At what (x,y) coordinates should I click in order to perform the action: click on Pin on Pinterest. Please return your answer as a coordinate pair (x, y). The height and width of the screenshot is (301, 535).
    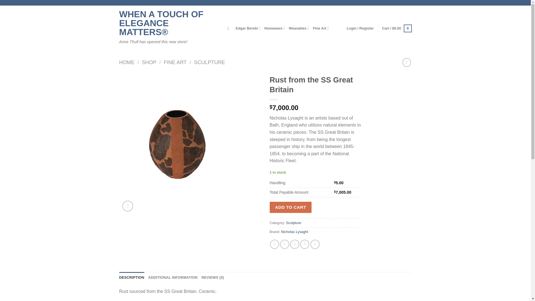
    Looking at the image, I should click on (305, 244).